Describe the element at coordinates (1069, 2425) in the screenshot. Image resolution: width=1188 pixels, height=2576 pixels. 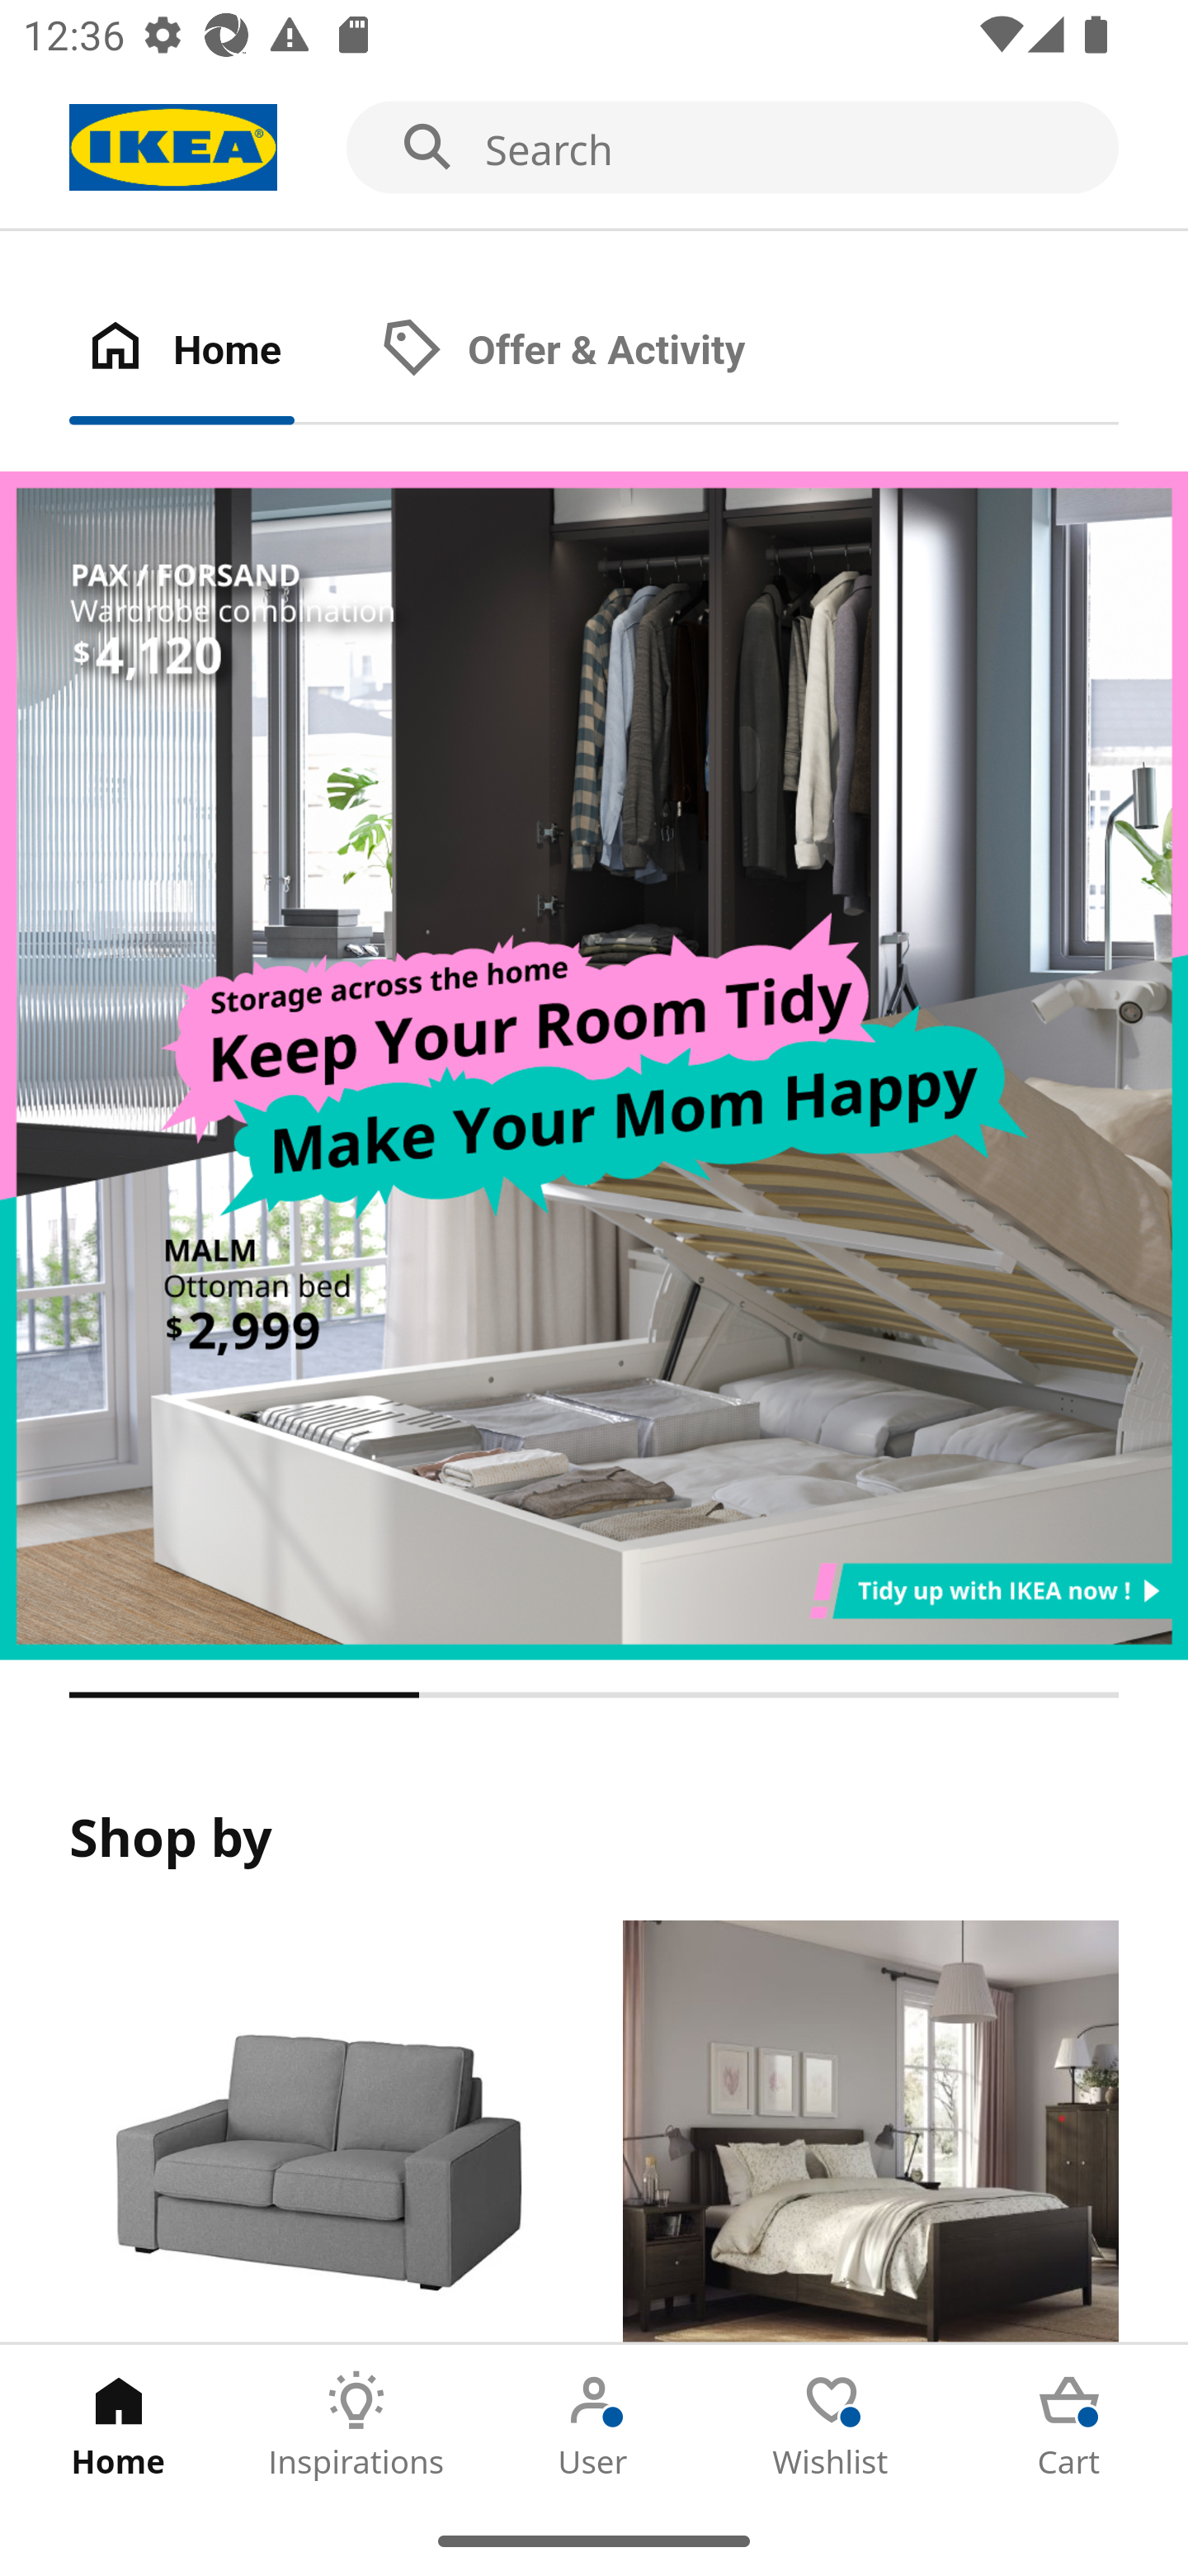
I see `Cart
Tab 5 of 5` at that location.